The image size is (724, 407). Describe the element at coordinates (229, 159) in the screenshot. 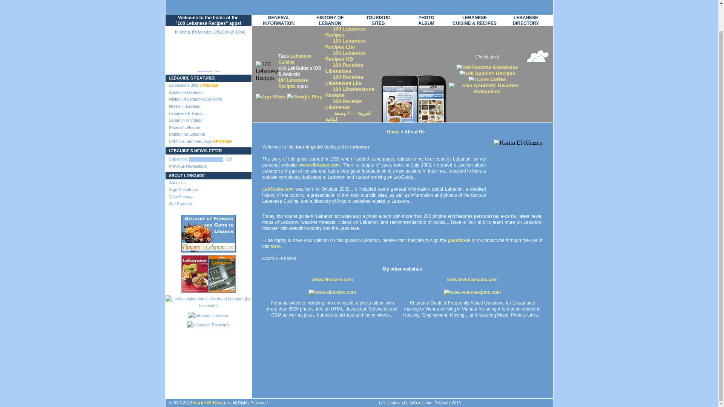

I see `Go!` at that location.